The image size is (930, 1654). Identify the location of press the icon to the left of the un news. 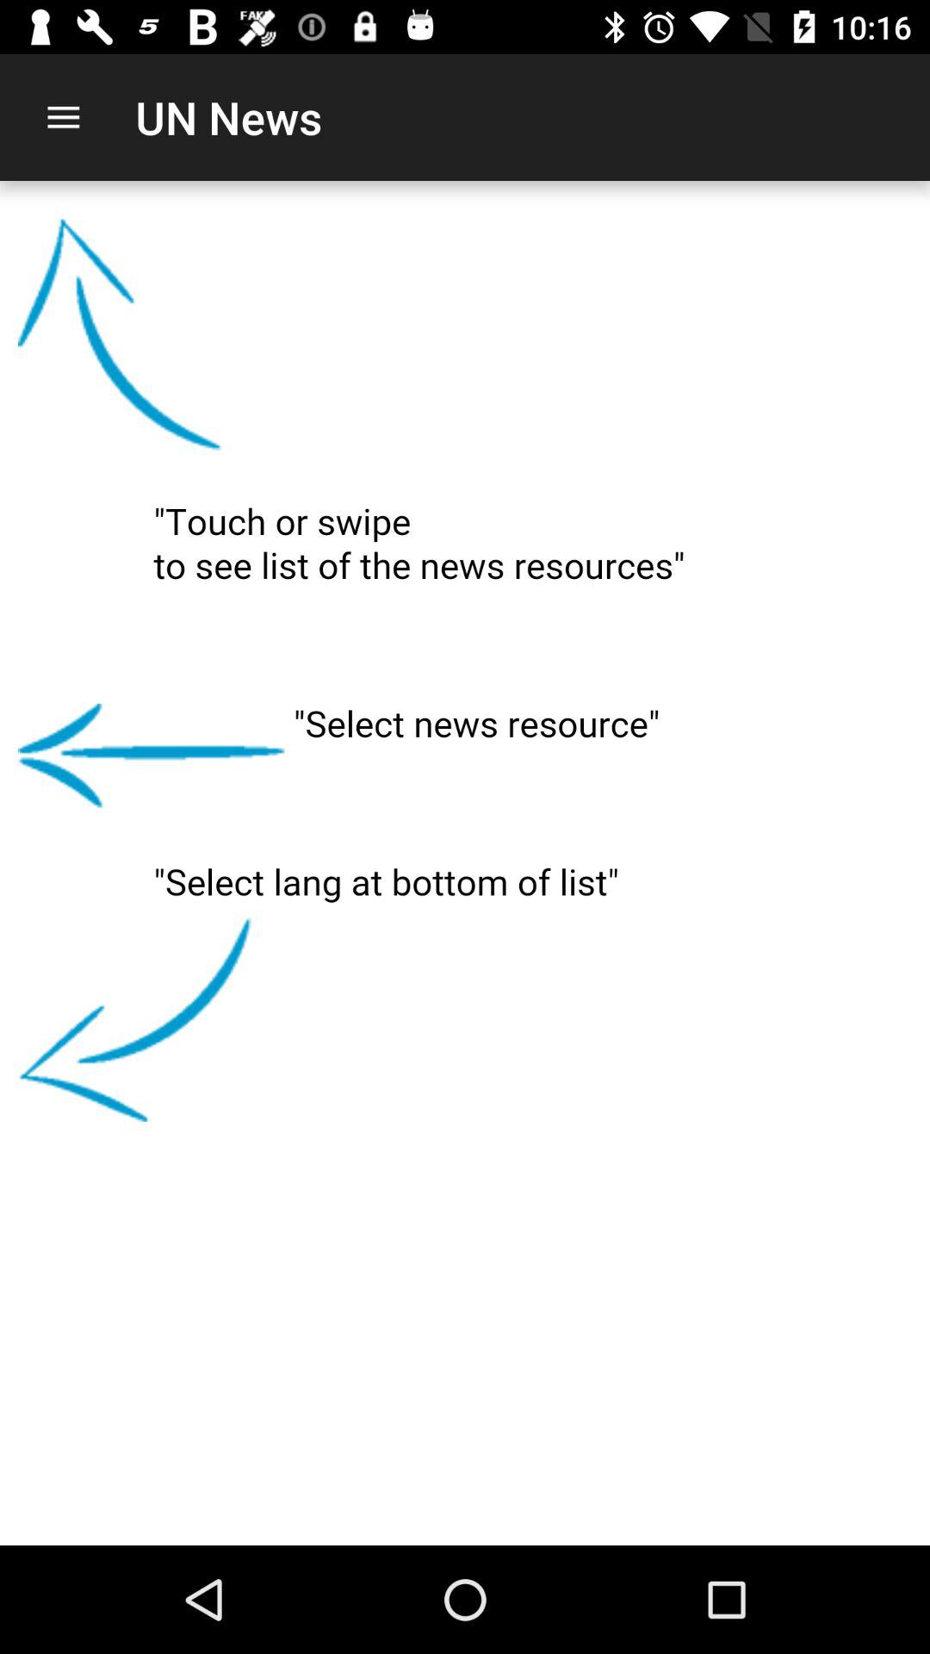
(63, 117).